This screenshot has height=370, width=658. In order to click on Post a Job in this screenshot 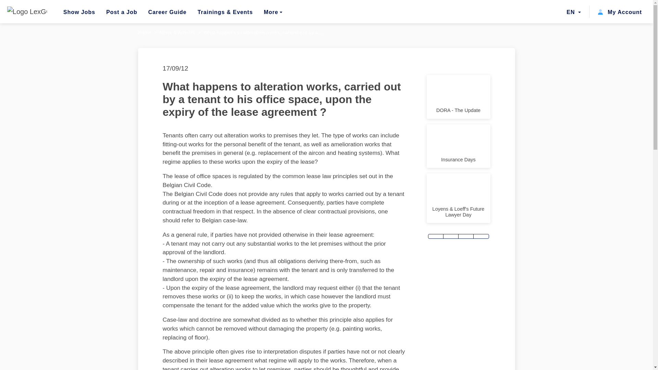, I will do `click(122, 12)`.